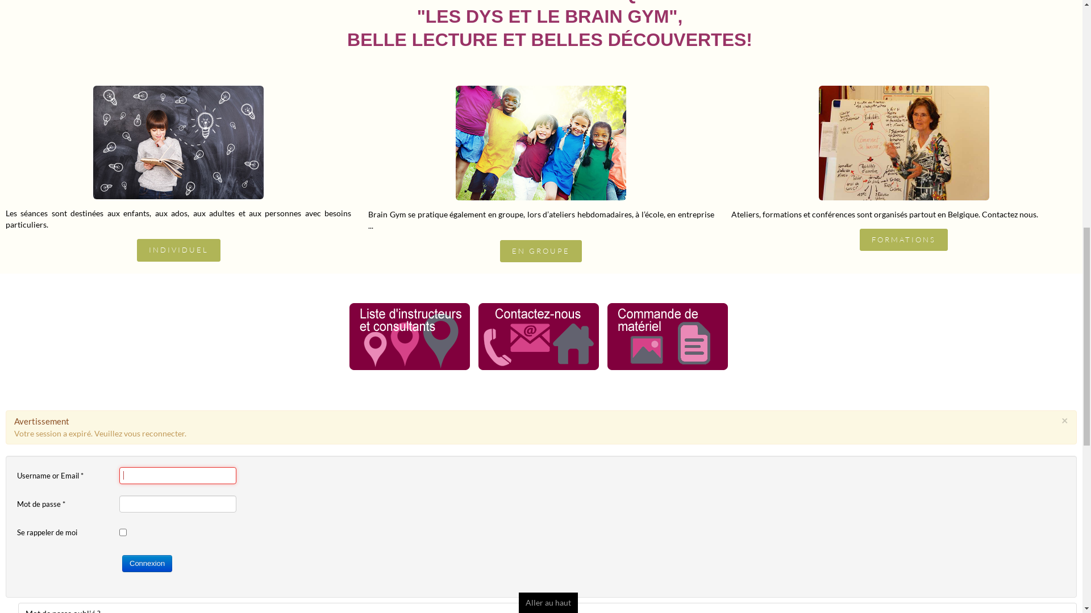 This screenshot has width=1091, height=613. Describe the element at coordinates (571, 587) in the screenshot. I see `ARTICLE` at that location.